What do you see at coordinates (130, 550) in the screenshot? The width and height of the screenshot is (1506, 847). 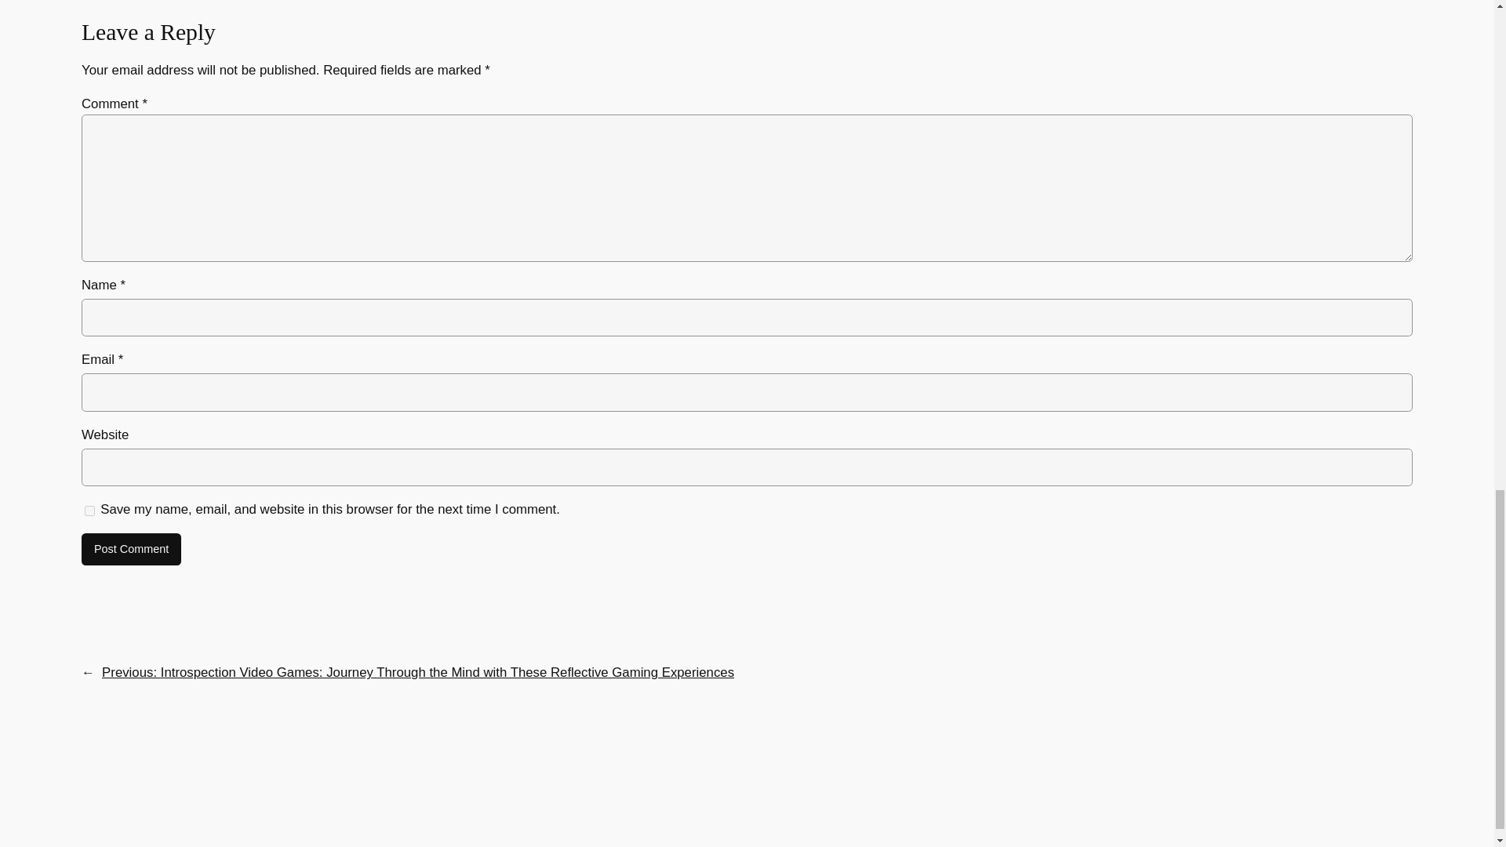 I see `Post Comment` at bounding box center [130, 550].